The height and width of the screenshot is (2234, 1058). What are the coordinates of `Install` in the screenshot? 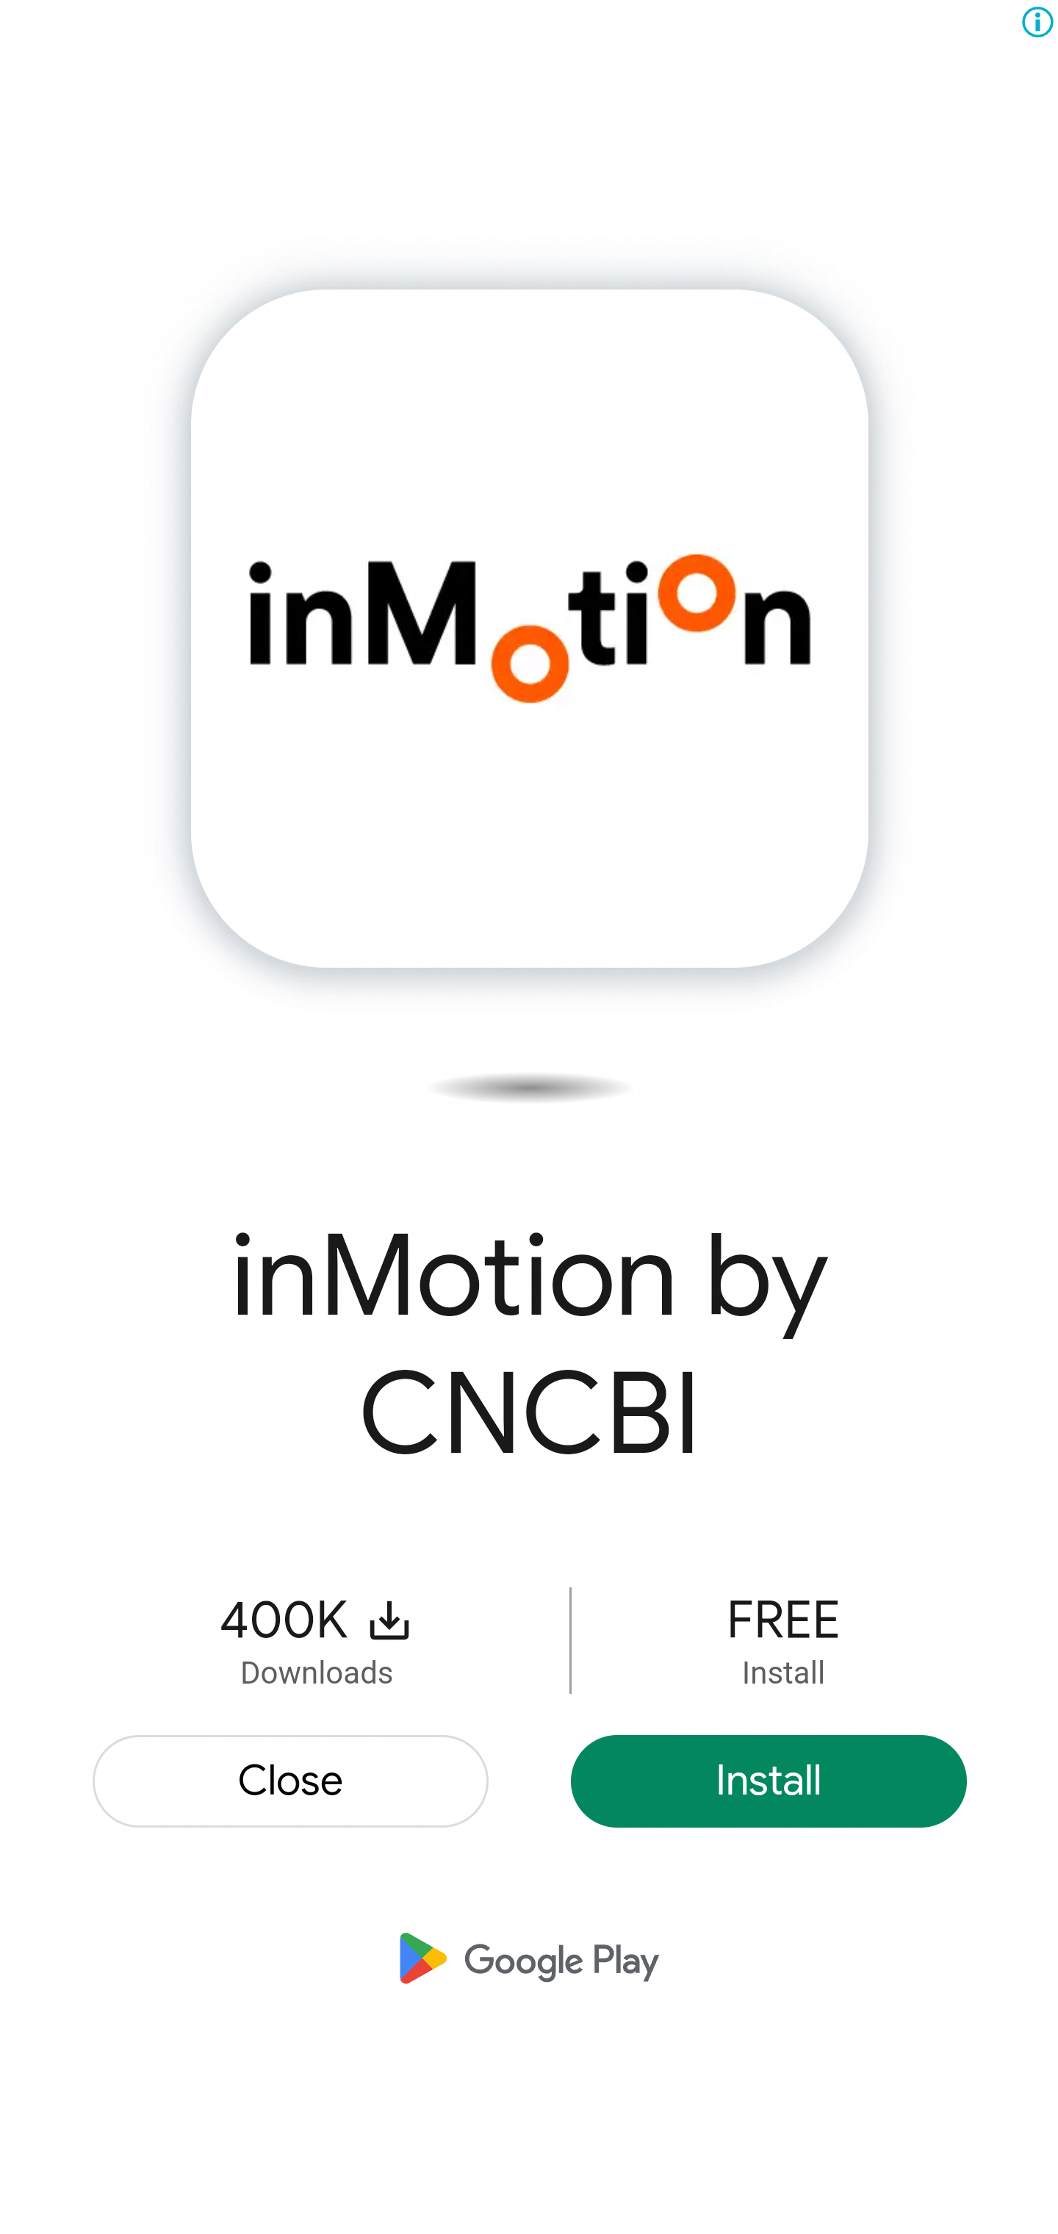 It's located at (769, 1780).